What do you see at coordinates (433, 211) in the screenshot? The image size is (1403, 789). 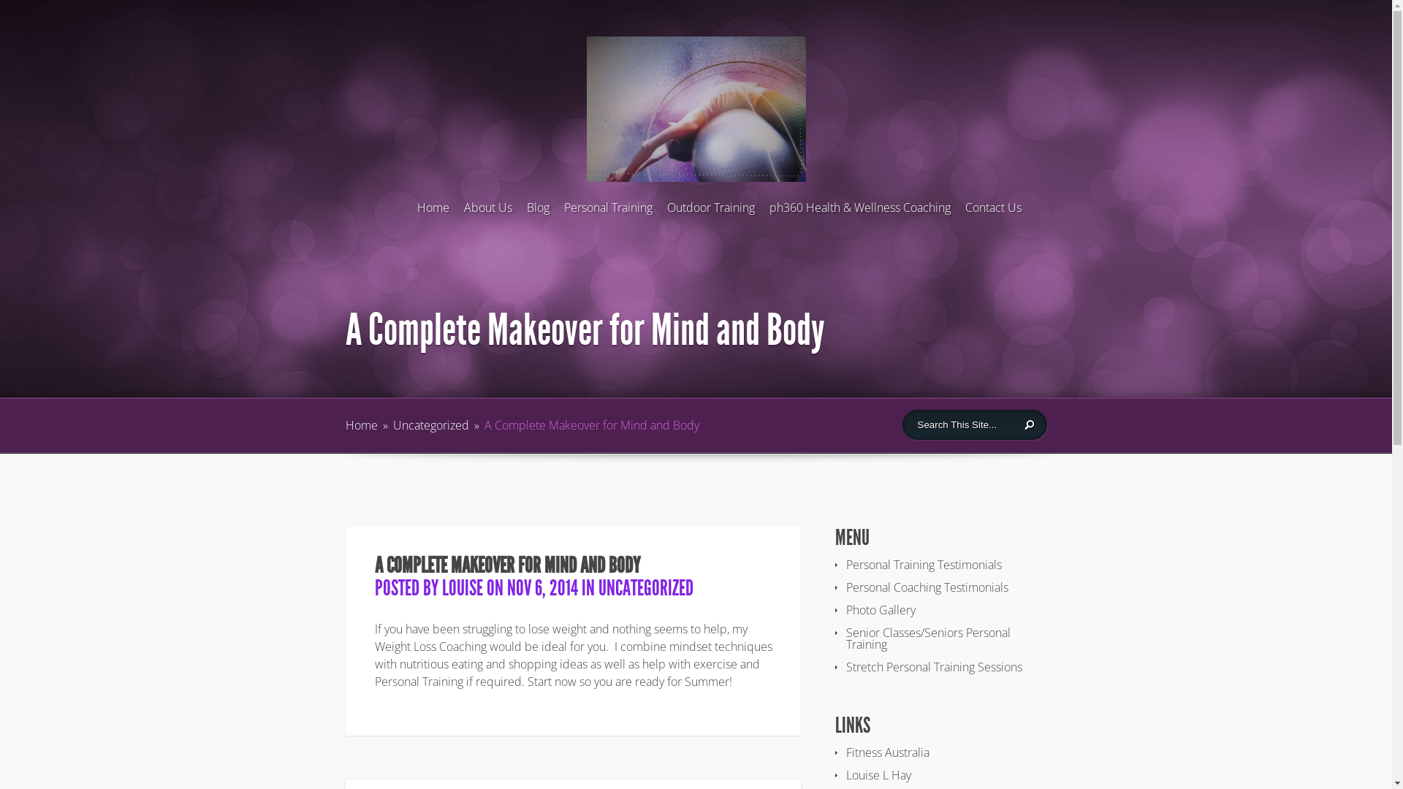 I see `Home` at bounding box center [433, 211].